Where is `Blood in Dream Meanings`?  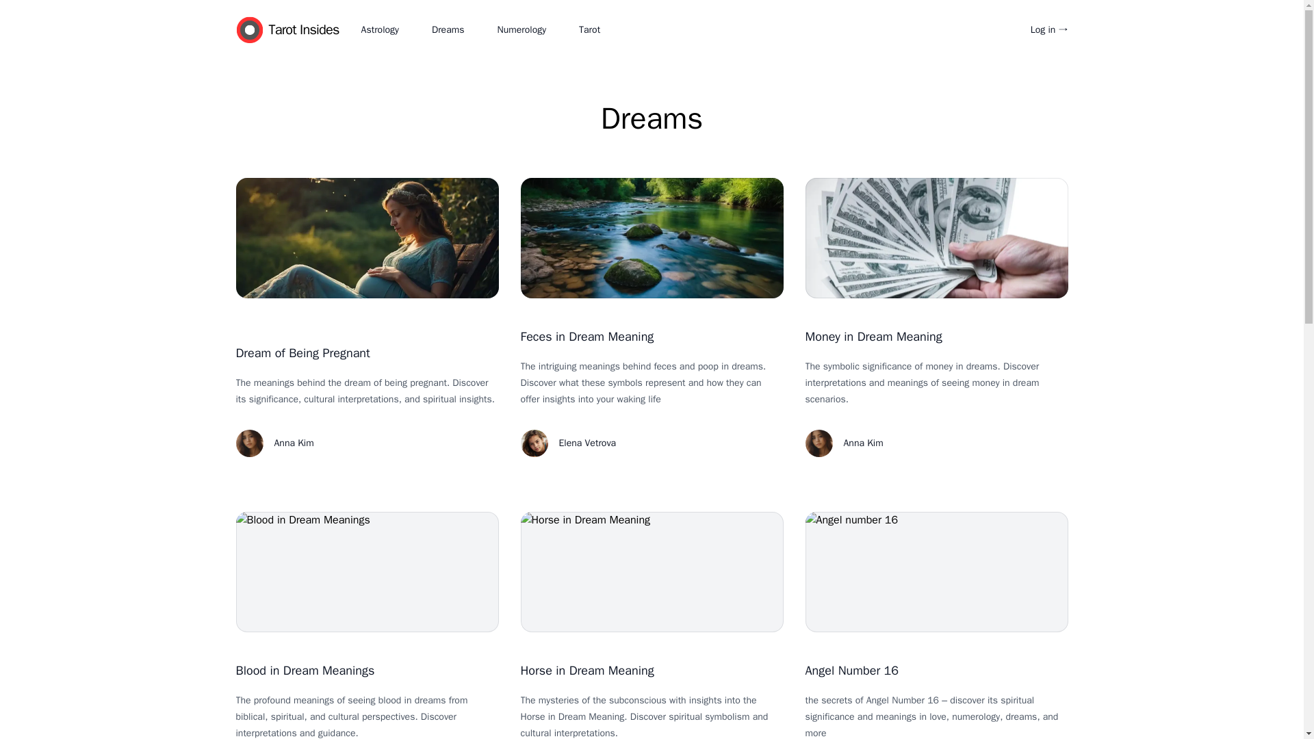
Blood in Dream Meanings is located at coordinates (366, 572).